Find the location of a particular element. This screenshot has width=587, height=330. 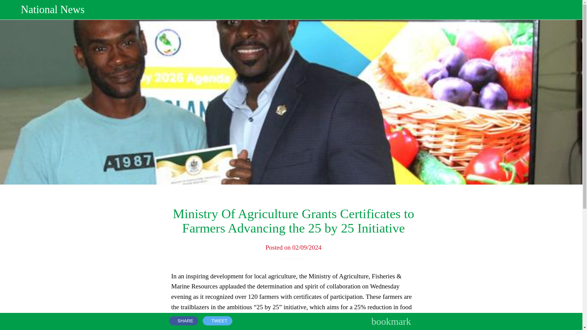

TWEET is located at coordinates (217, 320).